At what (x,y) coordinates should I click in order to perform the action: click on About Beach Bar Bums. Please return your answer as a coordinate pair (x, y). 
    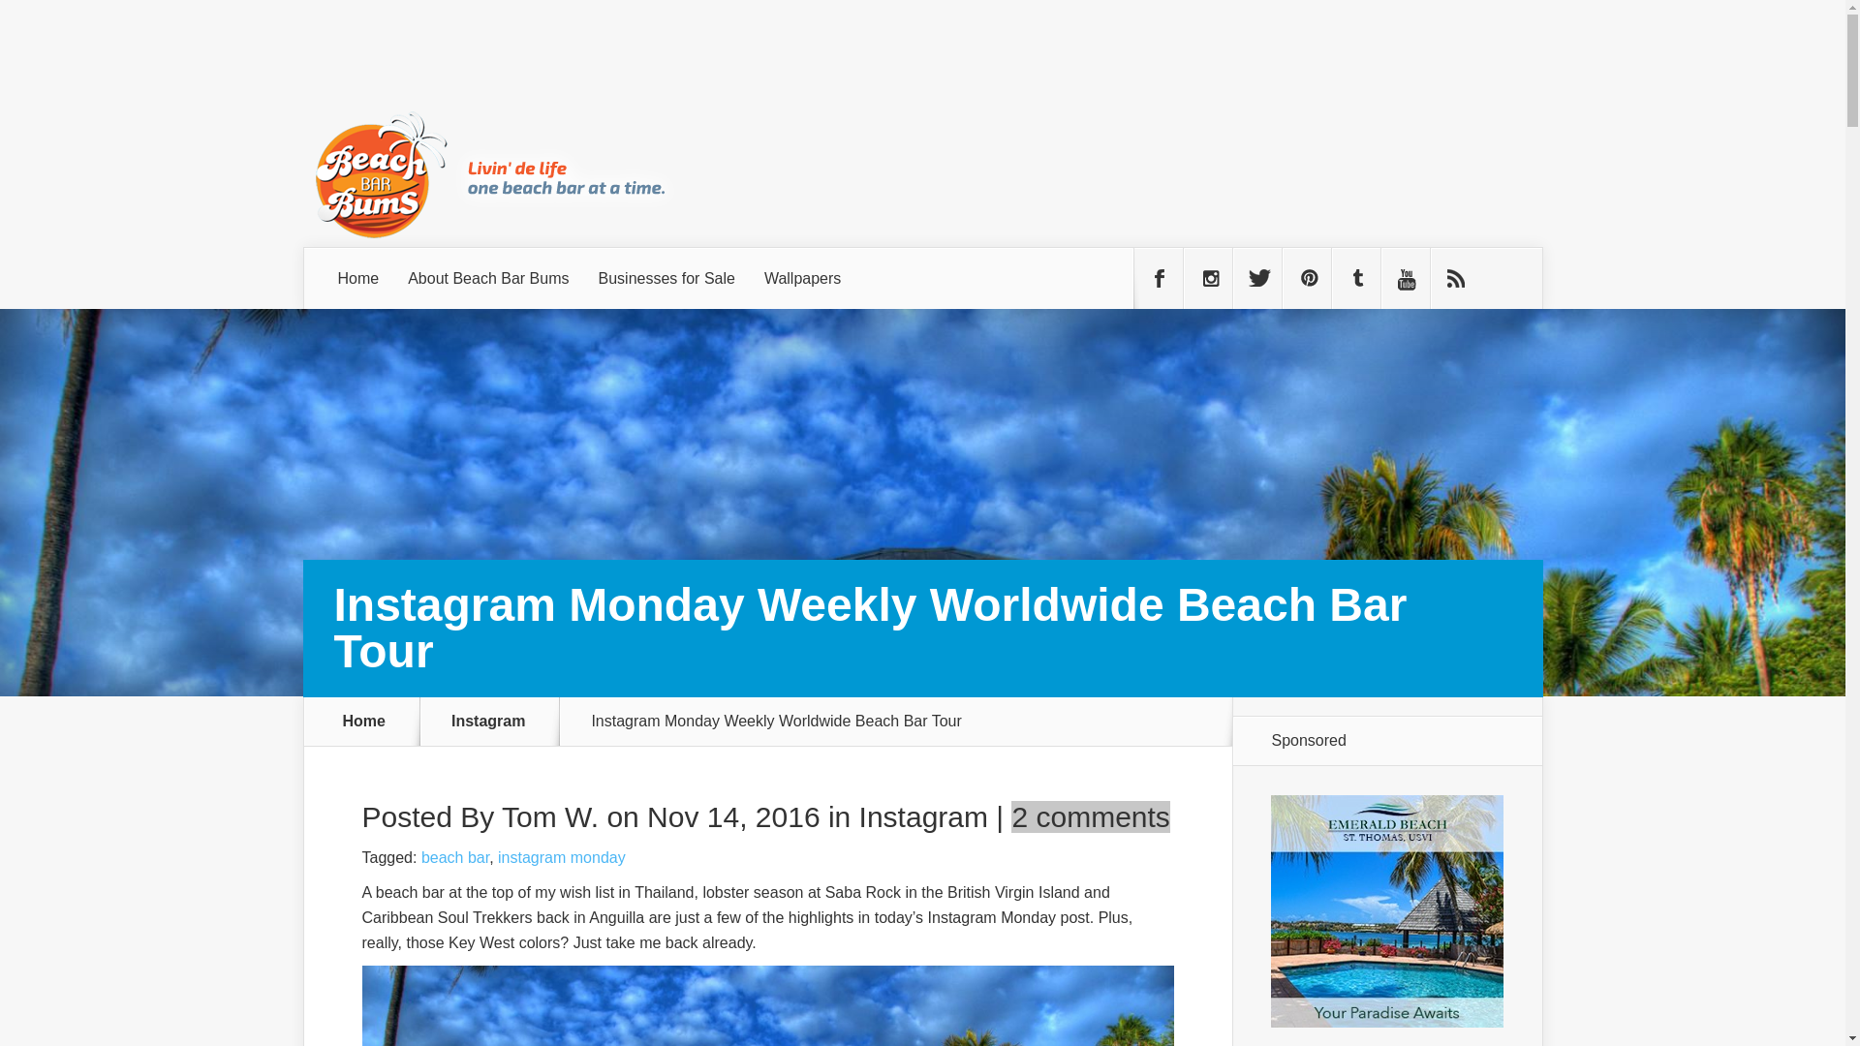
    Looking at the image, I should click on (488, 278).